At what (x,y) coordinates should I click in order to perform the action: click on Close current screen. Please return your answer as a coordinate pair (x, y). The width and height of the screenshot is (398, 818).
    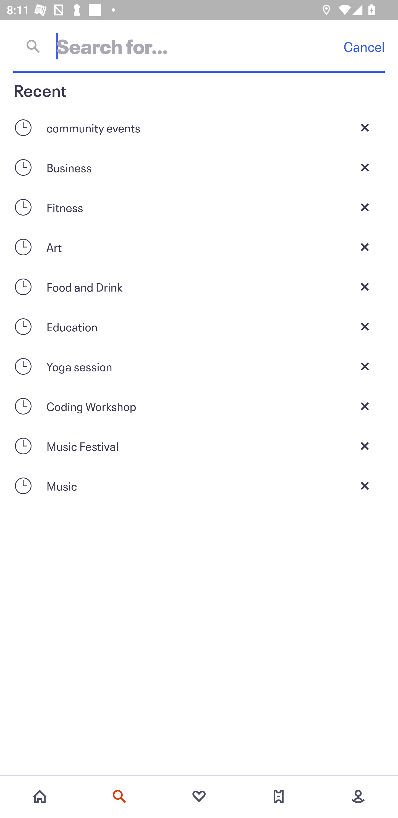
    Looking at the image, I should click on (365, 406).